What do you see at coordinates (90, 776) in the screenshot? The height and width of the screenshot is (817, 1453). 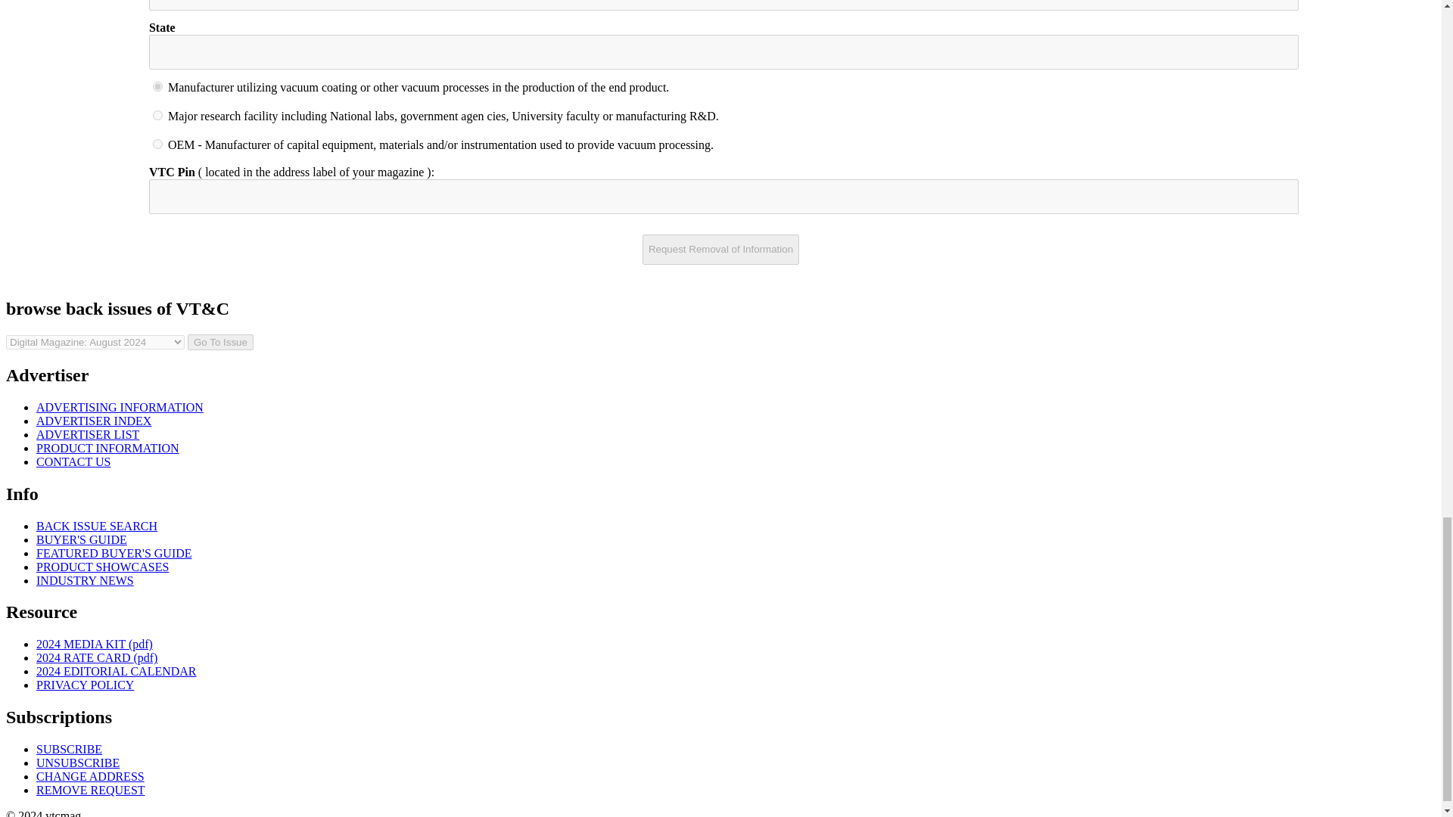 I see `CHANGE ADDRESS` at bounding box center [90, 776].